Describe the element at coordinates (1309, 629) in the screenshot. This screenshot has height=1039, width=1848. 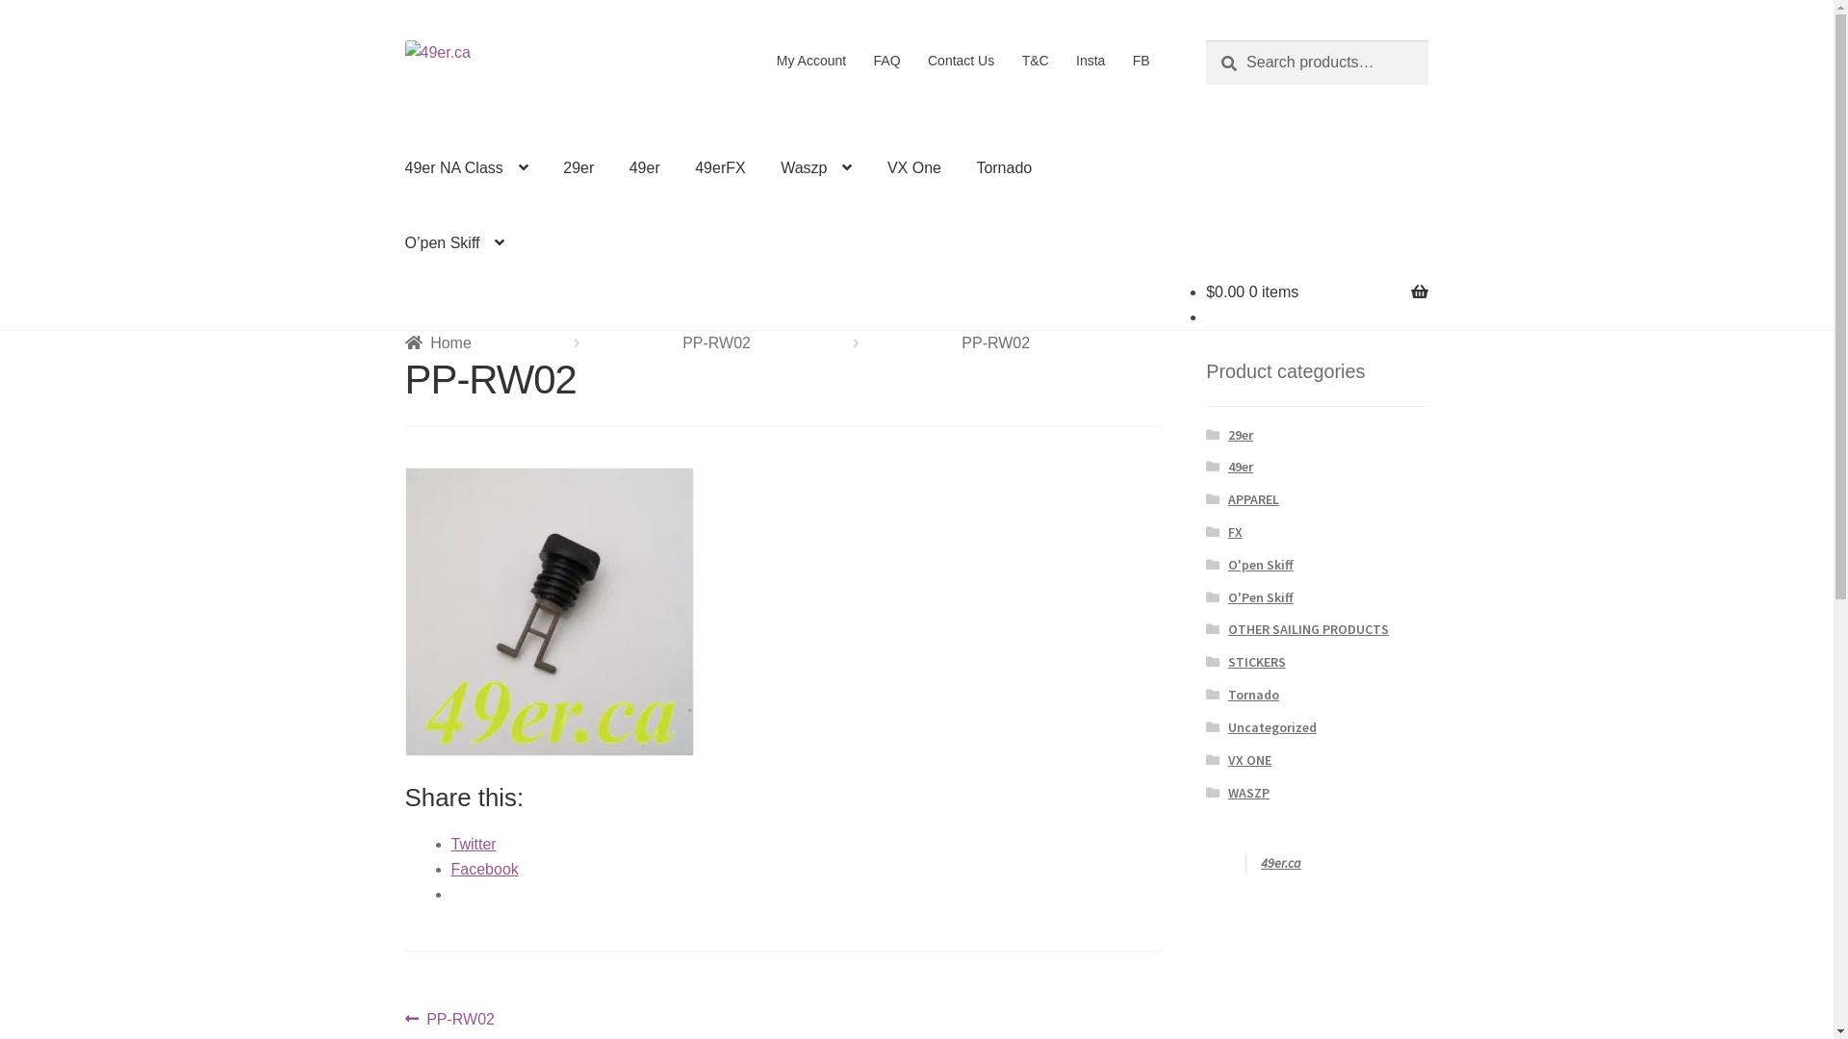
I see `OTHER SAILING PRODUCTS` at that location.